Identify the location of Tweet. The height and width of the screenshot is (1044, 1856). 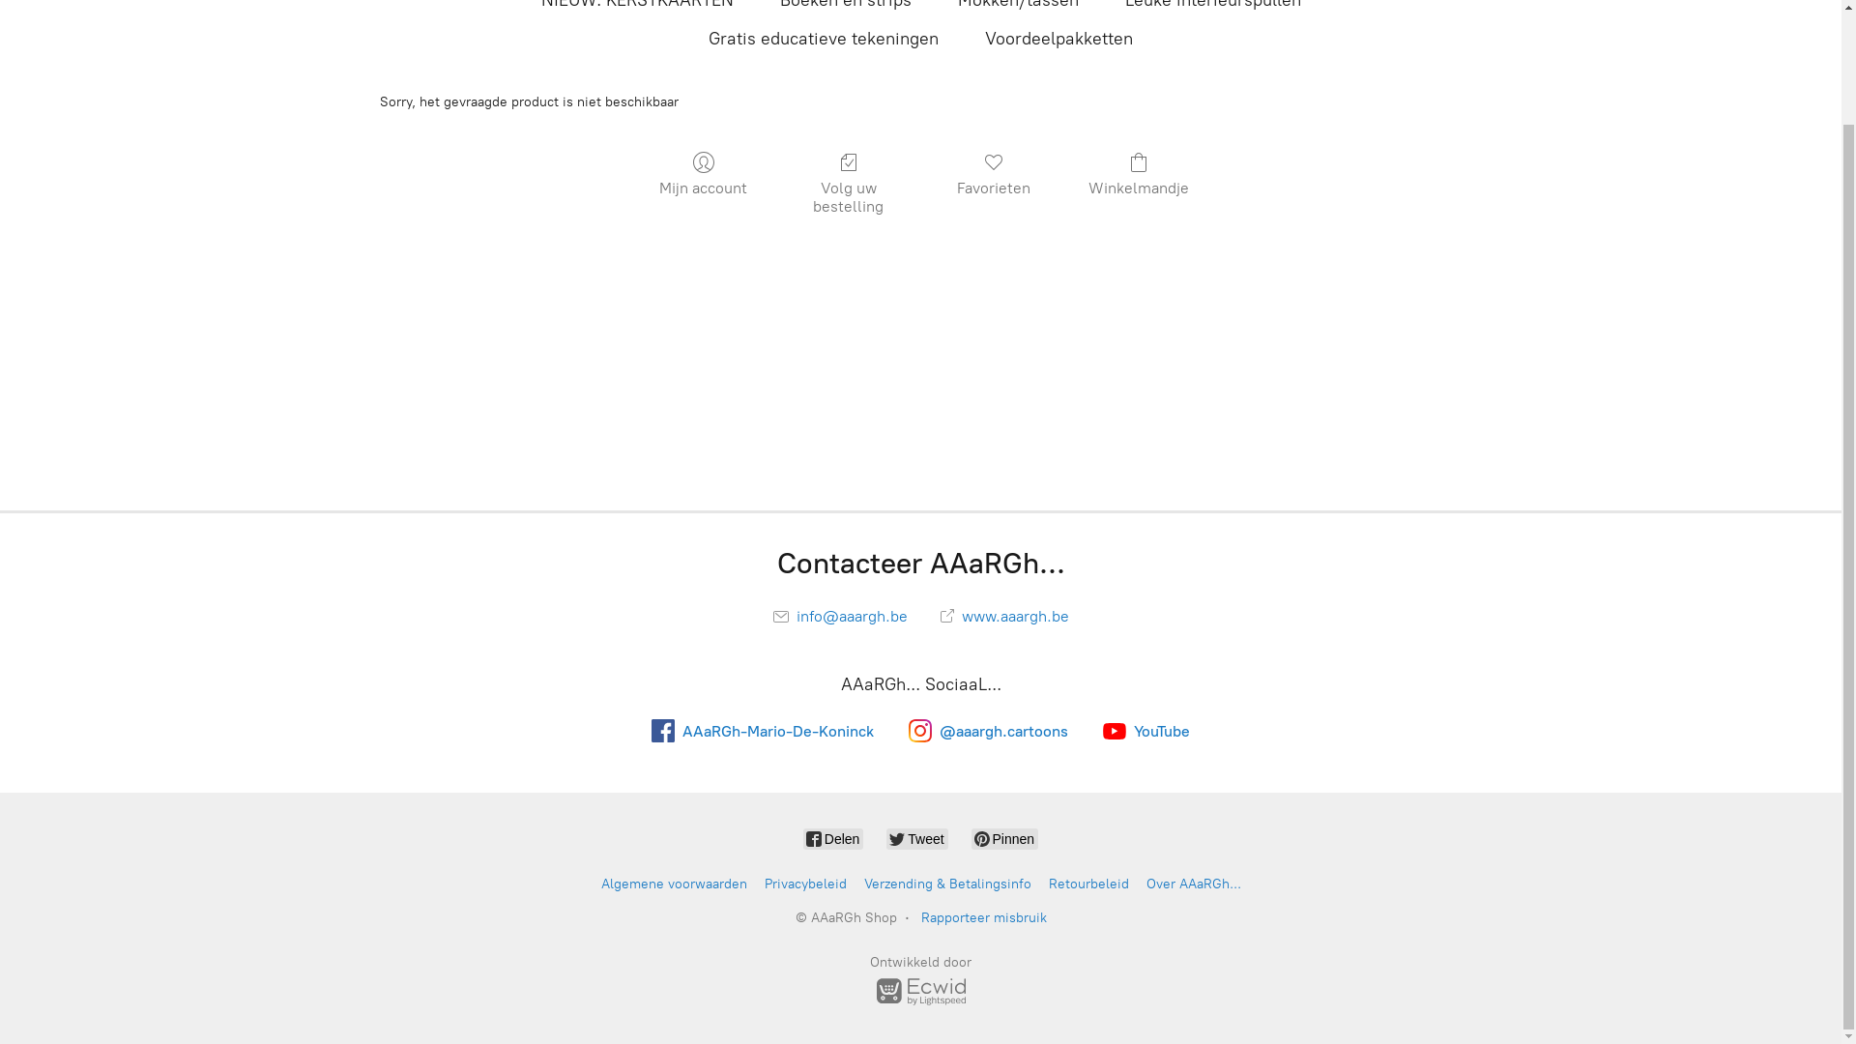
(916, 966).